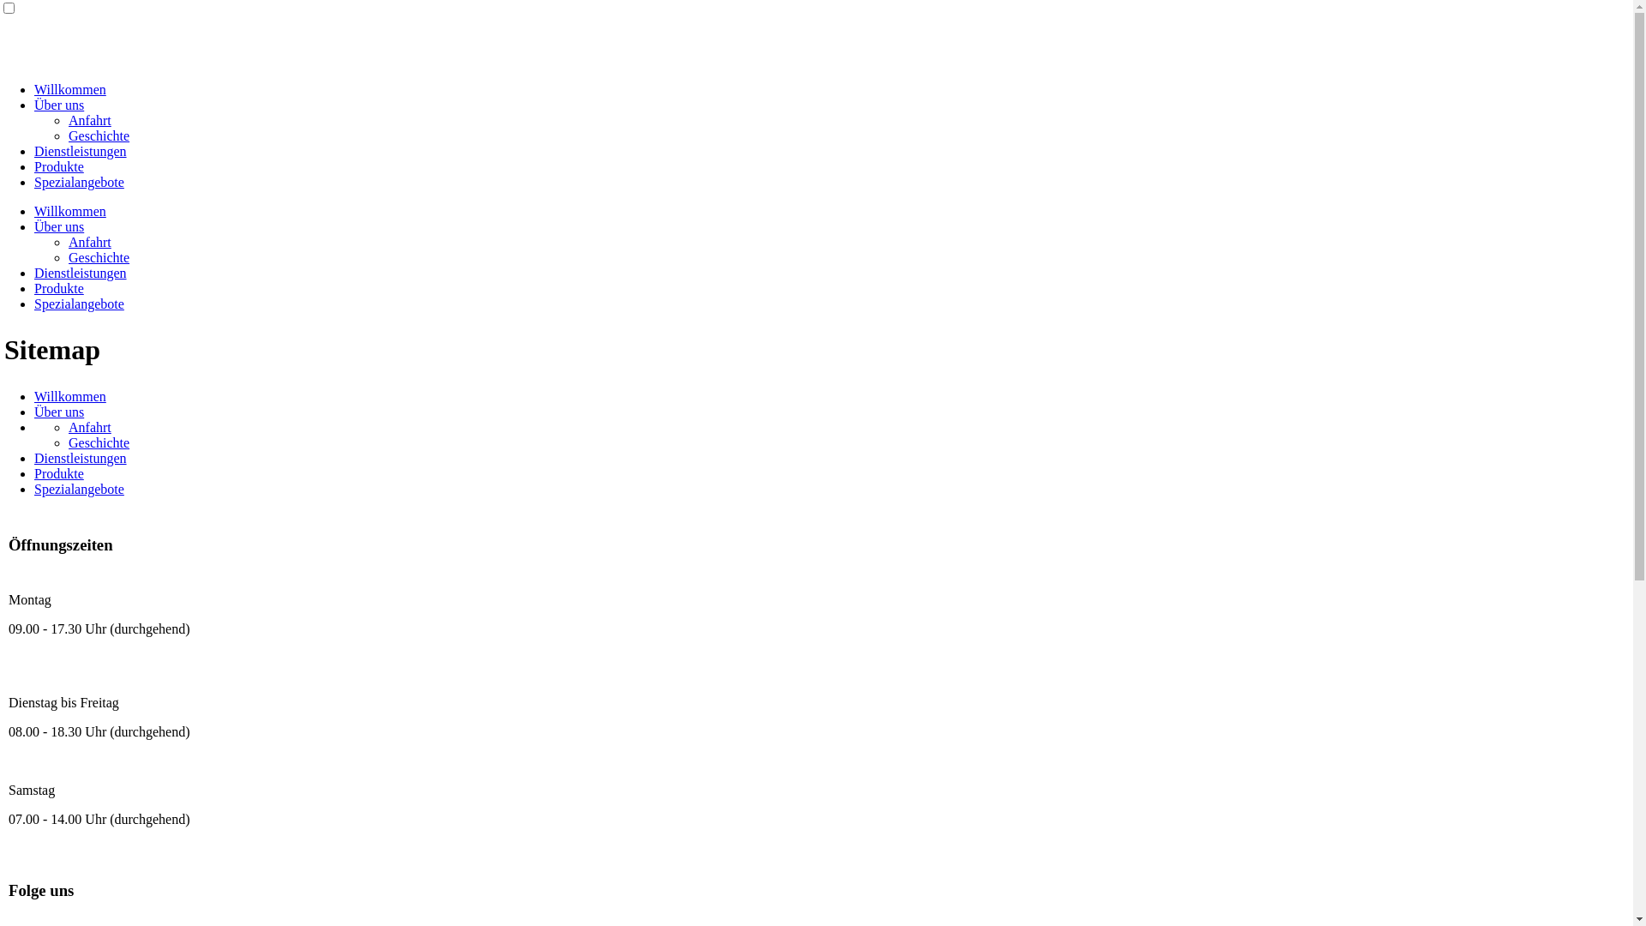  Describe the element at coordinates (59, 288) in the screenshot. I see `Produkte` at that location.